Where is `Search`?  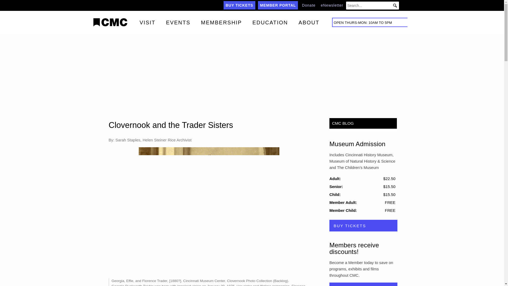
Search is located at coordinates (11, 5).